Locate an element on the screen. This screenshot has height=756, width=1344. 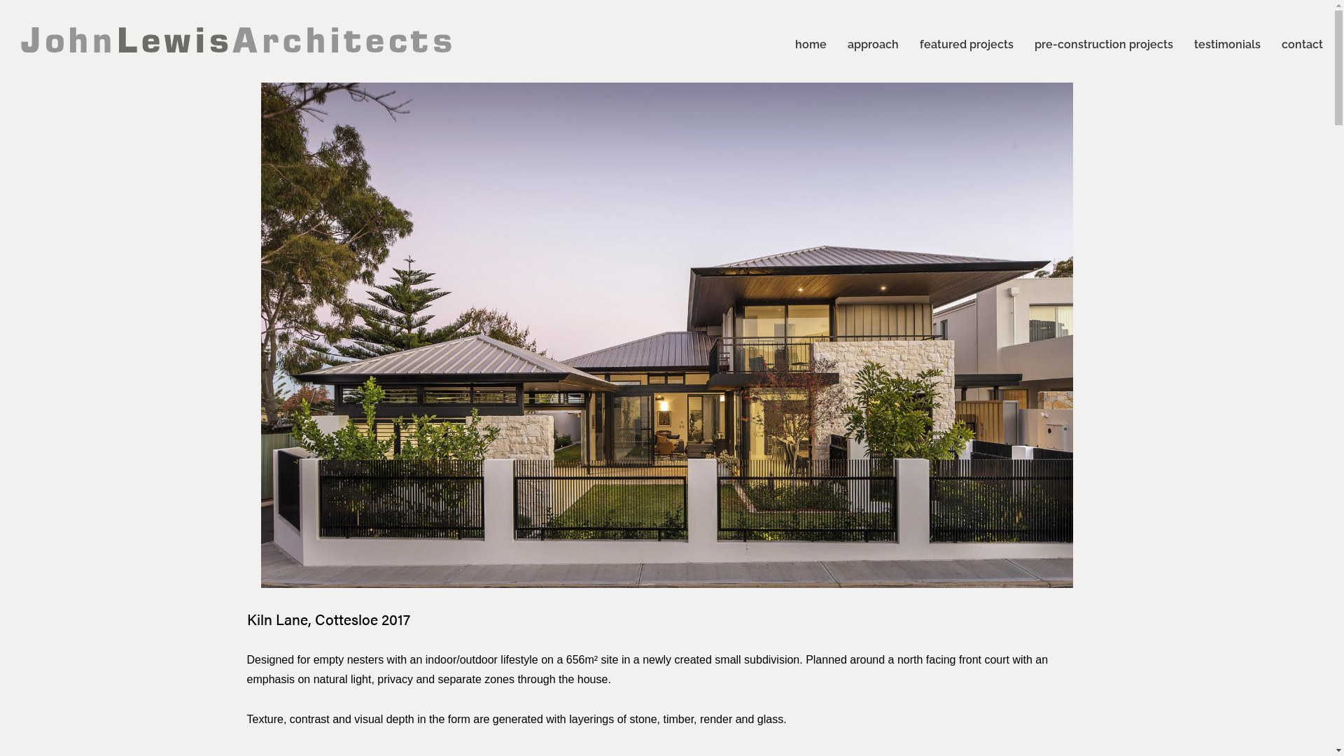
featured projects is located at coordinates (967, 42).